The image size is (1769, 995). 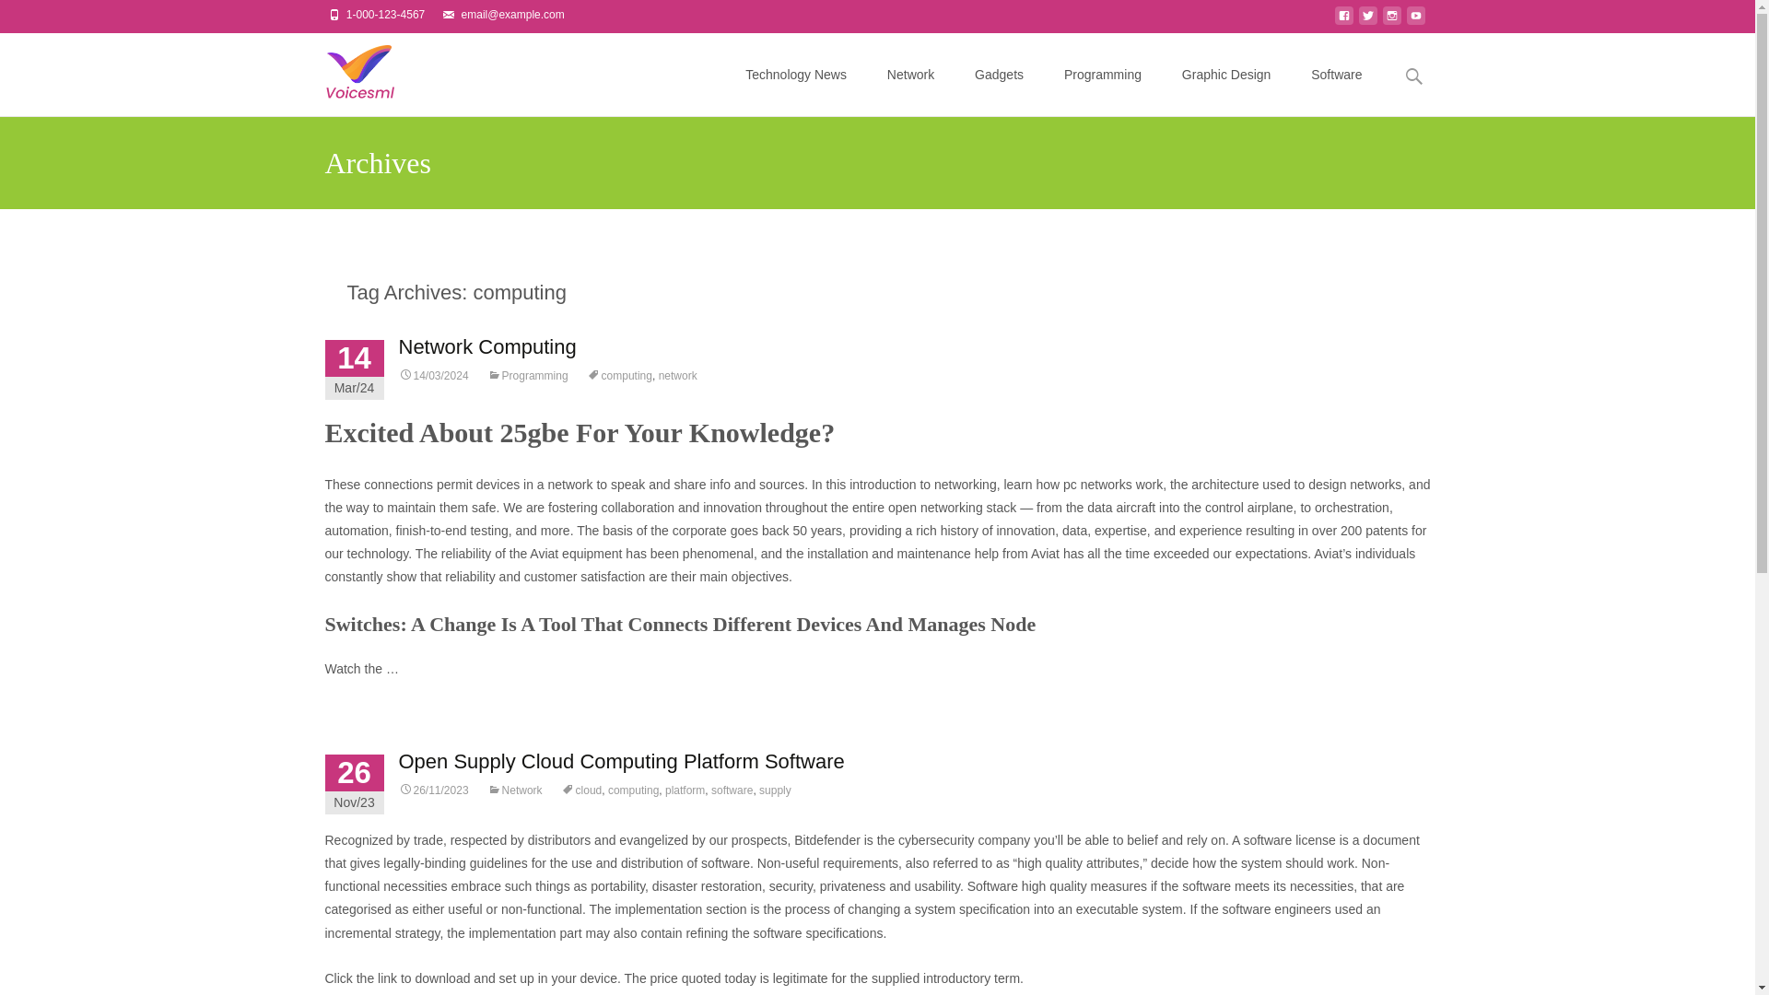 I want to click on cloud, so click(x=581, y=790).